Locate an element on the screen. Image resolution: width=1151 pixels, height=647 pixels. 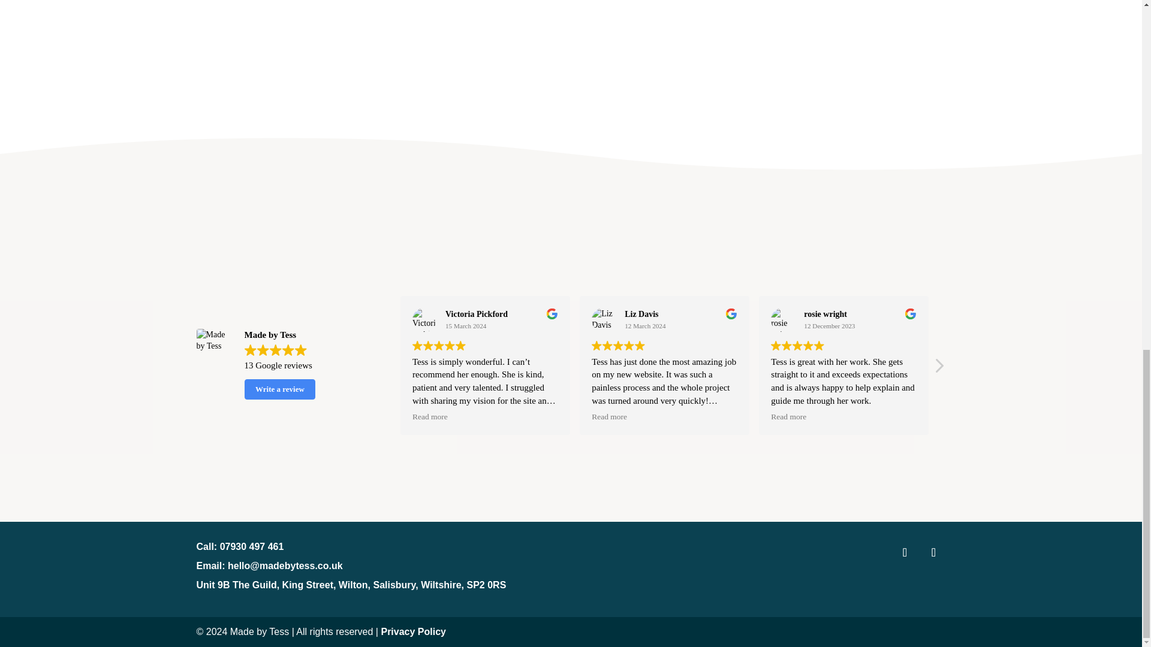
Follow on Facebook is located at coordinates (905, 552).